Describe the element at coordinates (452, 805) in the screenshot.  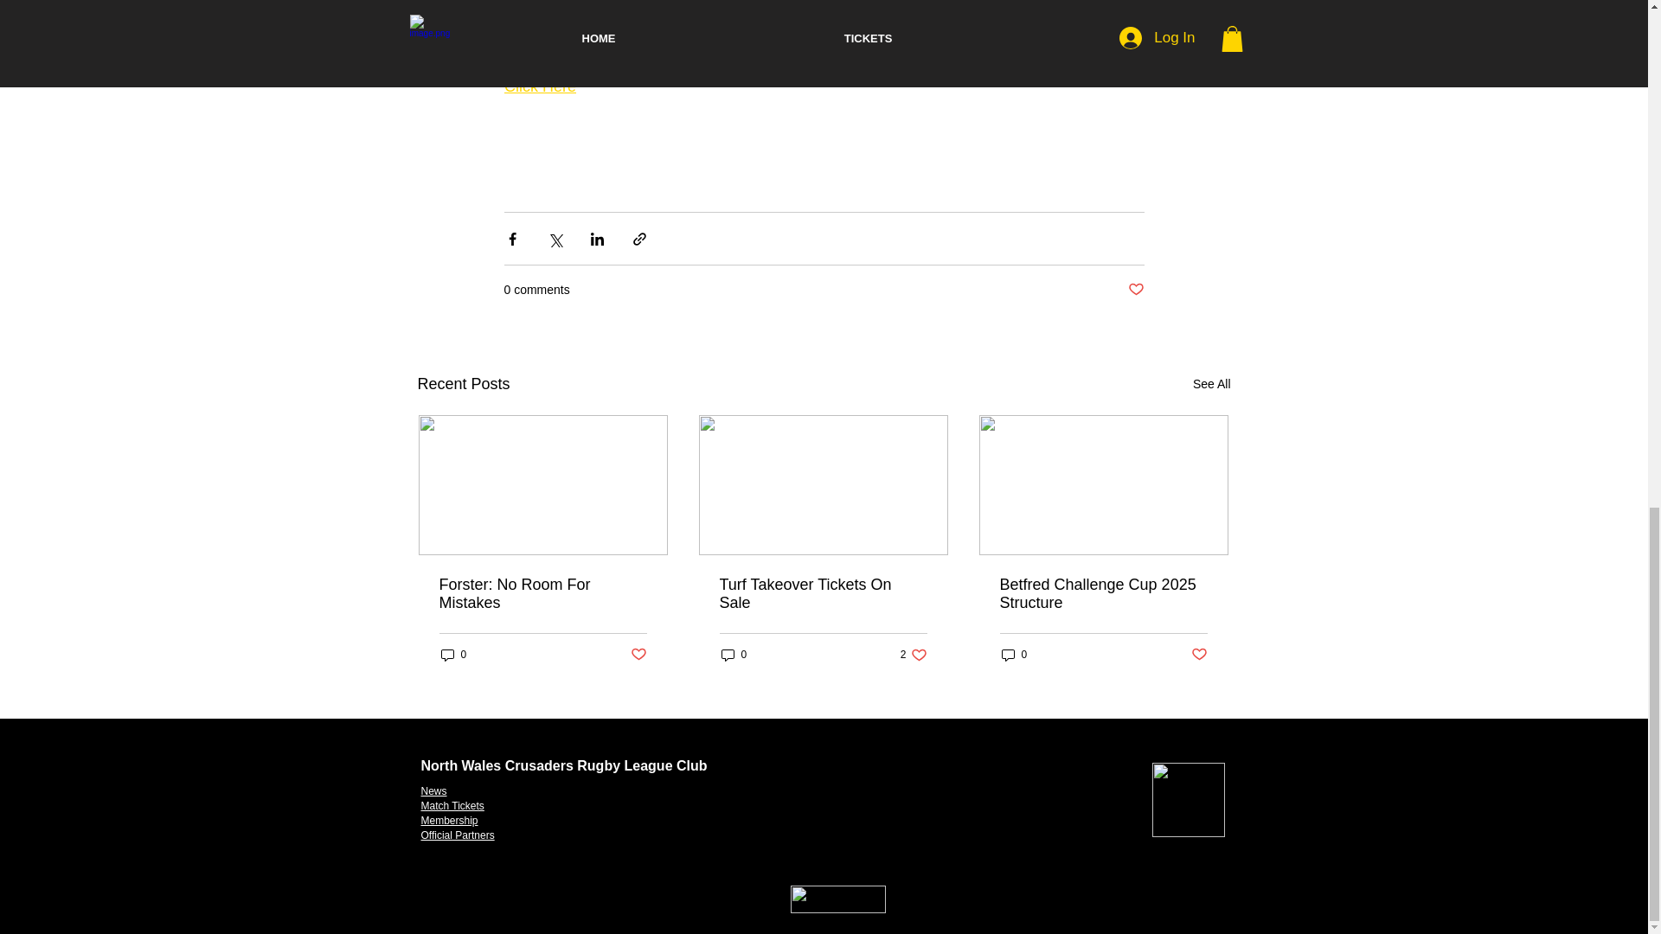
I see `Match Tickets` at that location.